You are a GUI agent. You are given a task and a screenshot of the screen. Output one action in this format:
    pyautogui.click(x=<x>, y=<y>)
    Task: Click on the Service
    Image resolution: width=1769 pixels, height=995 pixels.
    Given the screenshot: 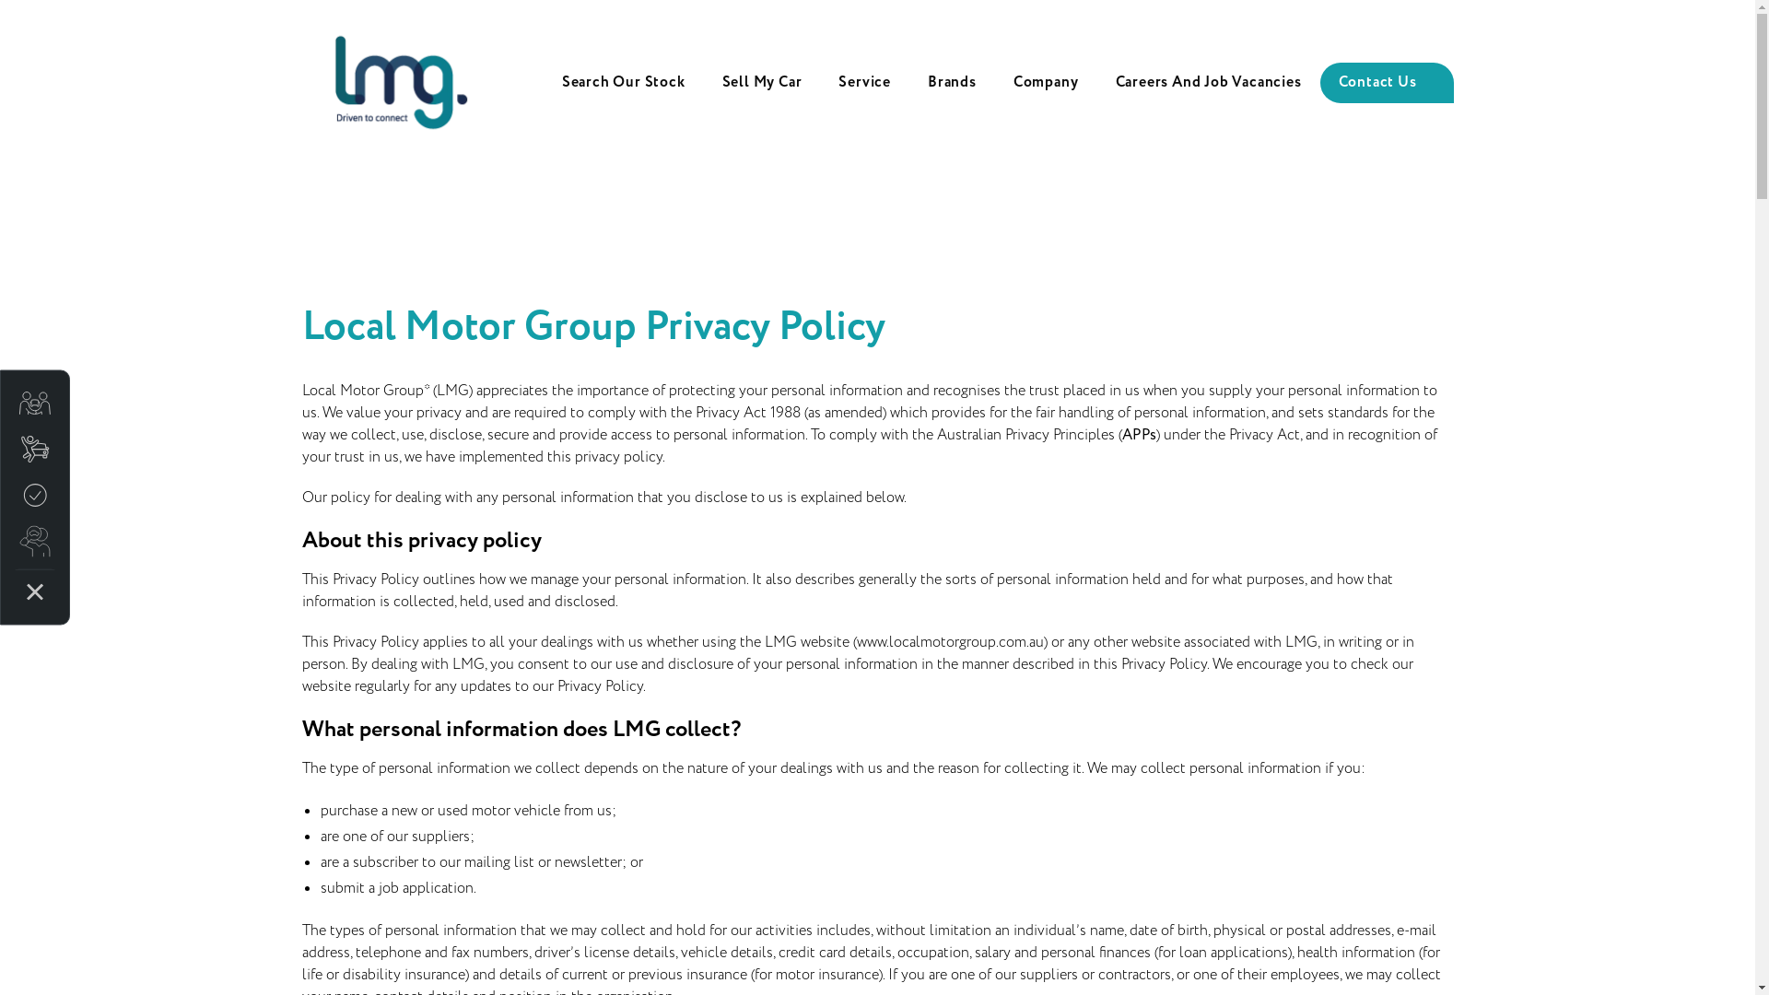 What is the action you would take?
    pyautogui.click(x=864, y=83)
    